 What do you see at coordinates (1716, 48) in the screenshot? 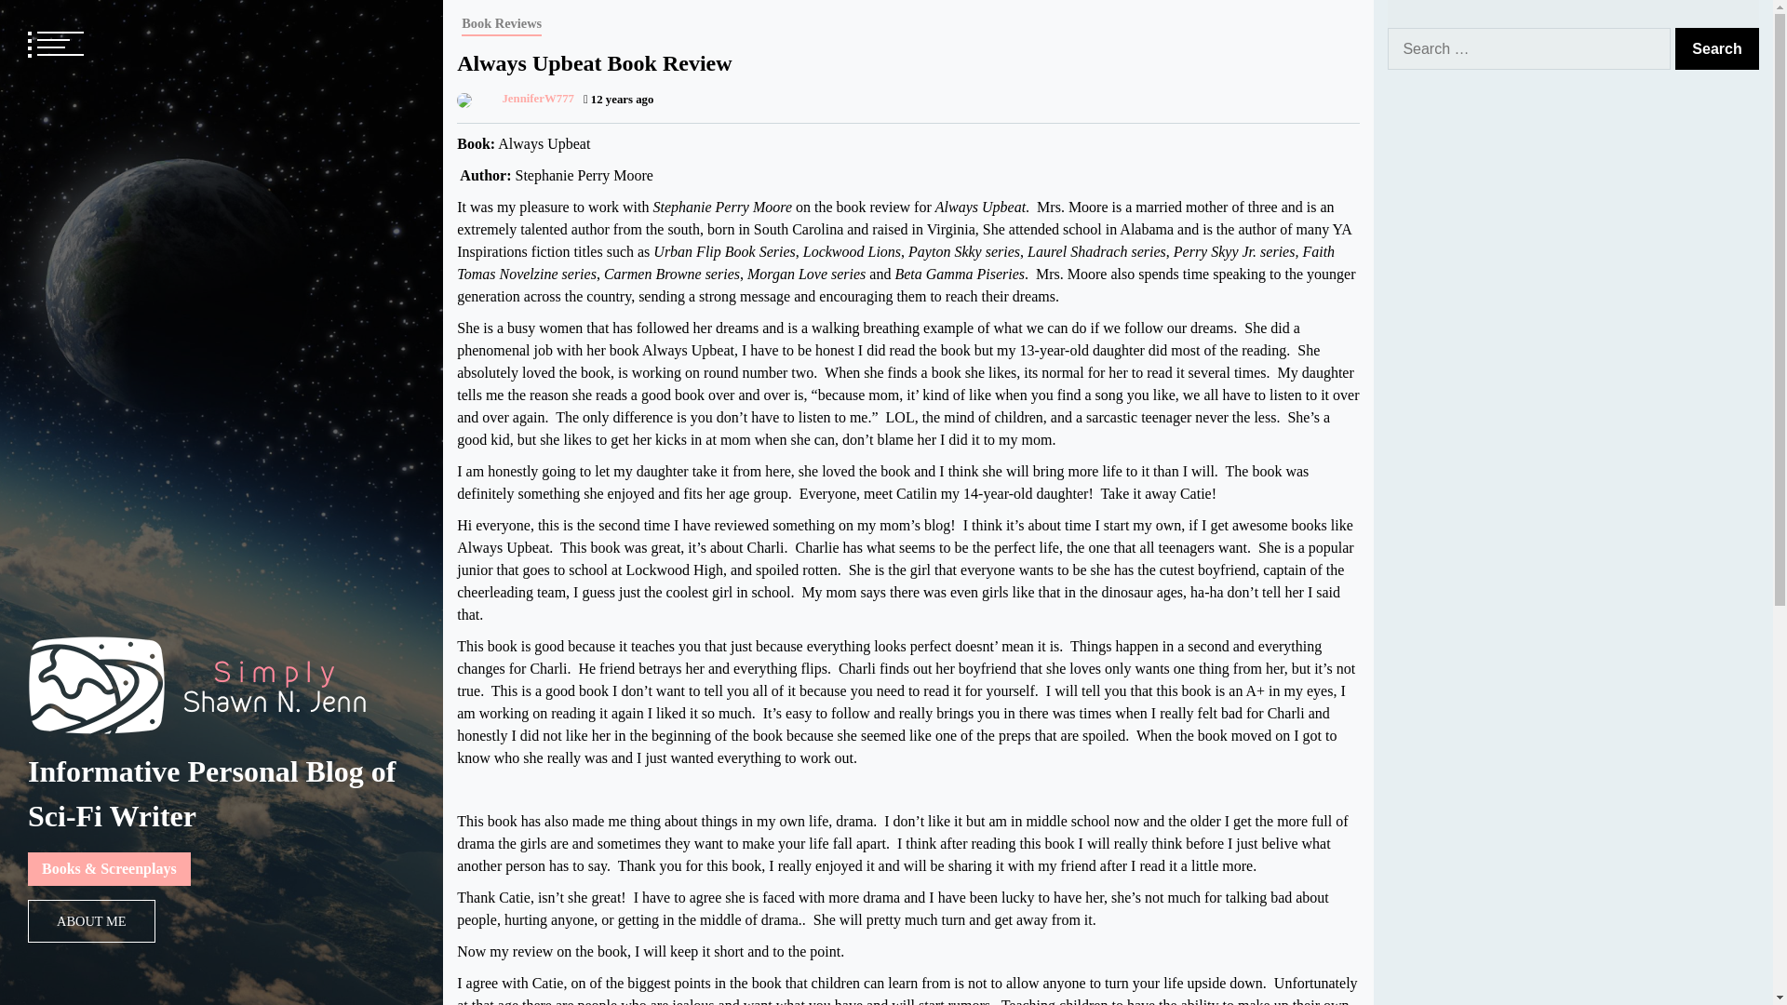
I see `Search` at bounding box center [1716, 48].